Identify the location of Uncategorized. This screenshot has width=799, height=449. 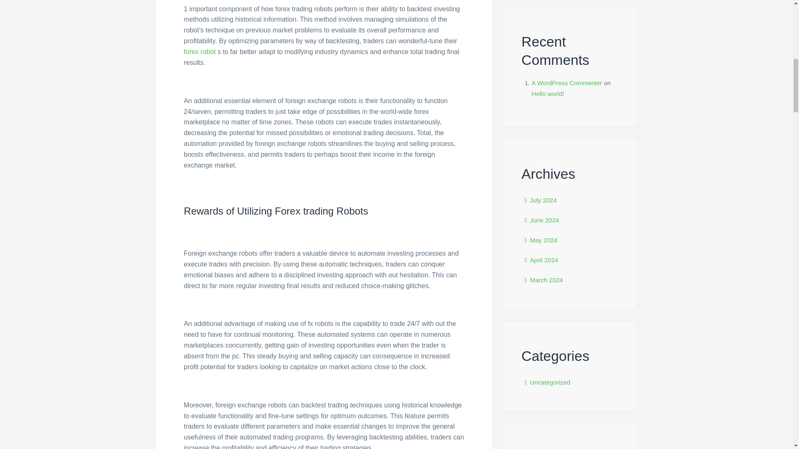
(550, 382).